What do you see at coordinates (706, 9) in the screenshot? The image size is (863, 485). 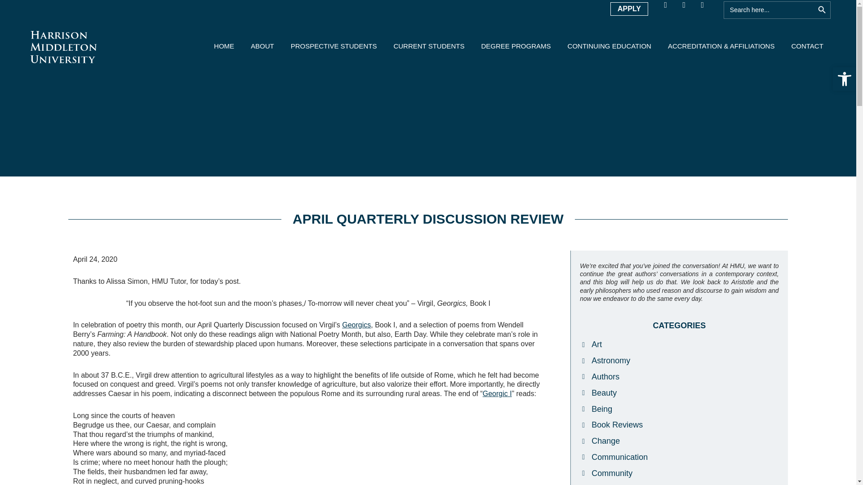 I see `Blog` at bounding box center [706, 9].